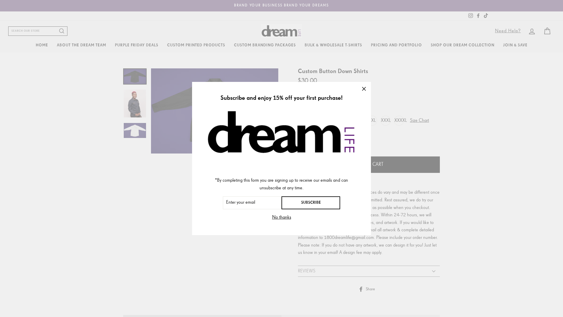 The width and height of the screenshot is (563, 317). Describe the element at coordinates (369, 271) in the screenshot. I see `REVIEWS` at that location.